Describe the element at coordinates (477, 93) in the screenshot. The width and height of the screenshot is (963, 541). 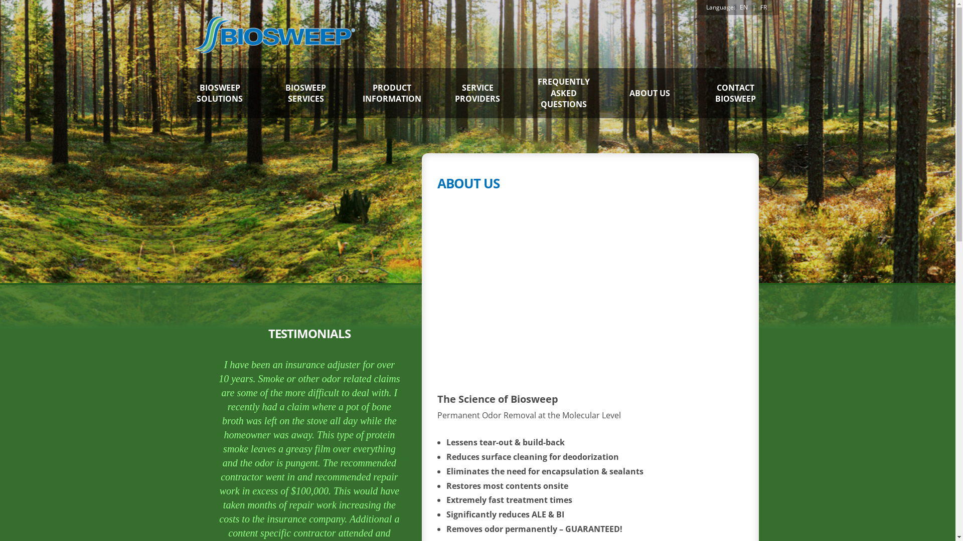
I see `SERVICE PROVIDERS` at that location.